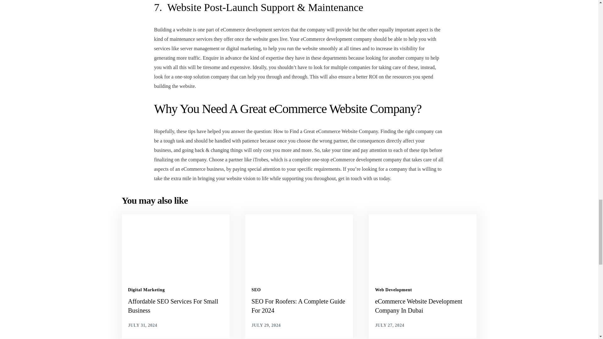  Describe the element at coordinates (393, 290) in the screenshot. I see `View Web Development posts` at that location.